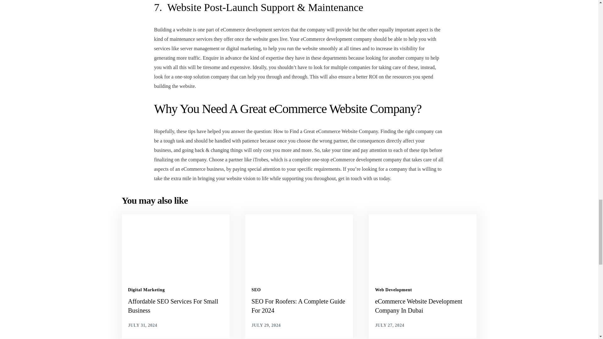  Describe the element at coordinates (393, 290) in the screenshot. I see `View Web Development posts` at that location.